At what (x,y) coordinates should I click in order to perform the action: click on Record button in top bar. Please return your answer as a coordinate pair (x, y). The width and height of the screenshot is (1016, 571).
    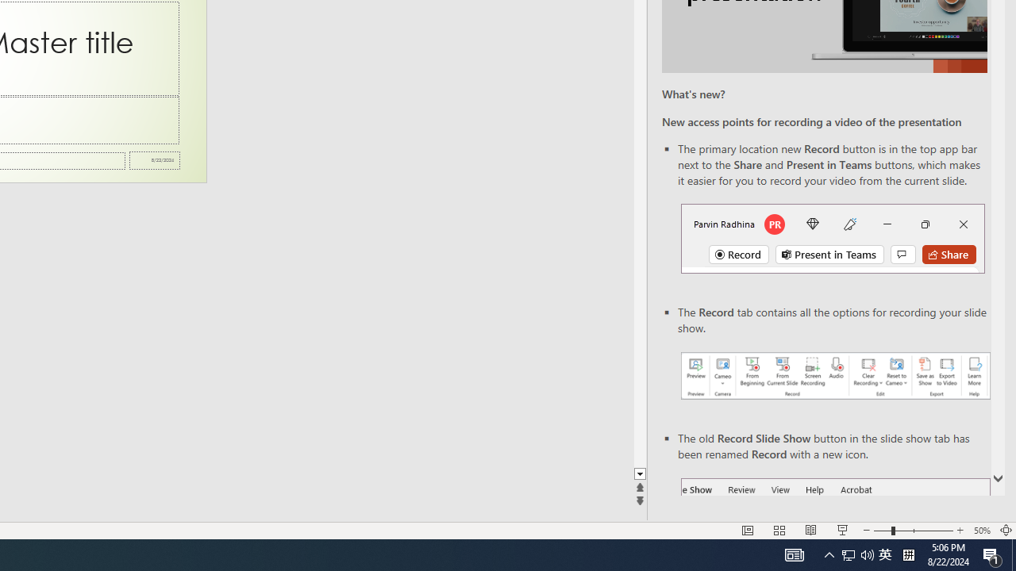
    Looking at the image, I should click on (833, 238).